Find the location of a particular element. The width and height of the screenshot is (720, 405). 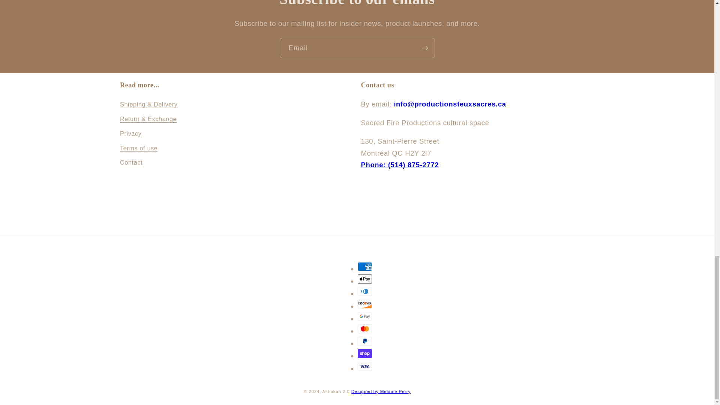

American Express is located at coordinates (365, 266).